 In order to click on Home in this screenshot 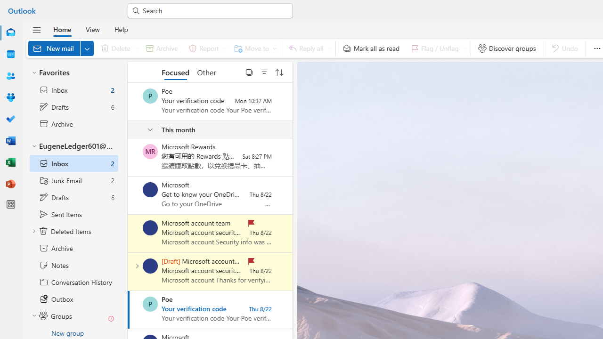, I will do `click(62, 29)`.